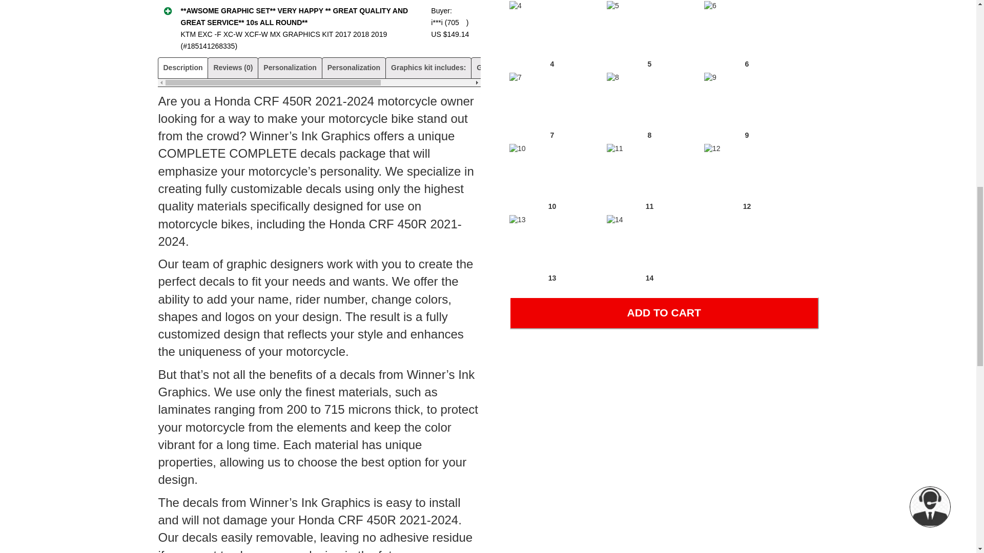 The width and height of the screenshot is (984, 553). What do you see at coordinates (428, 68) in the screenshot?
I see `Graphics kit includes:` at bounding box center [428, 68].